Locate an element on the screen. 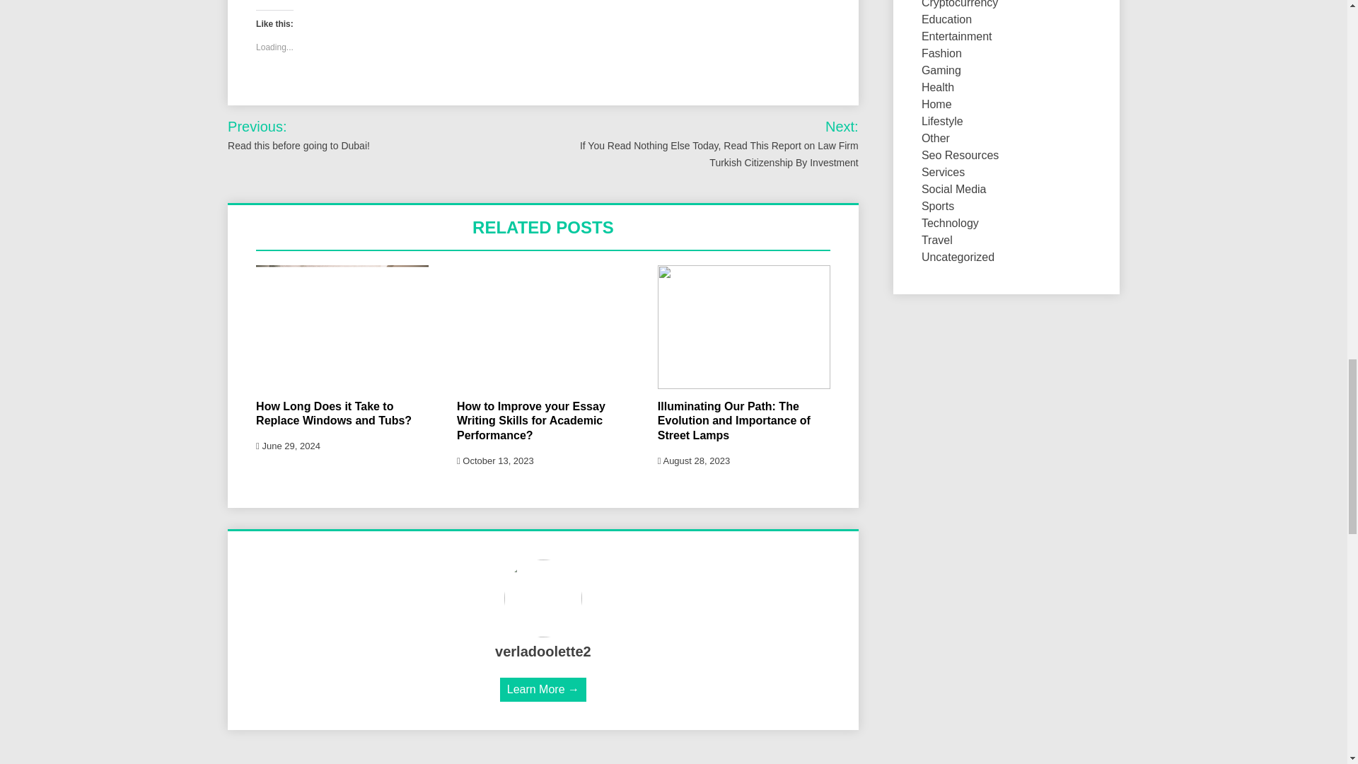  Previous: Read this before going to Dubai! is located at coordinates (330, 135).